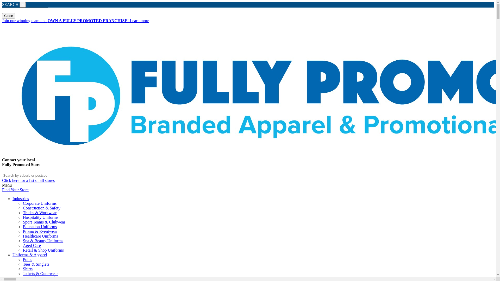 This screenshot has height=281, width=500. I want to click on Aged Care, so click(32, 246).